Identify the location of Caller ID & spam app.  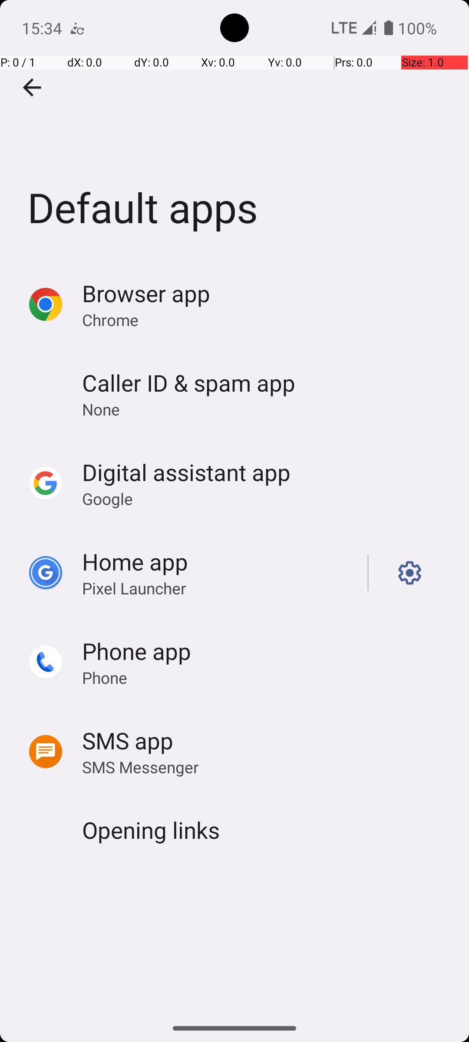
(188, 383).